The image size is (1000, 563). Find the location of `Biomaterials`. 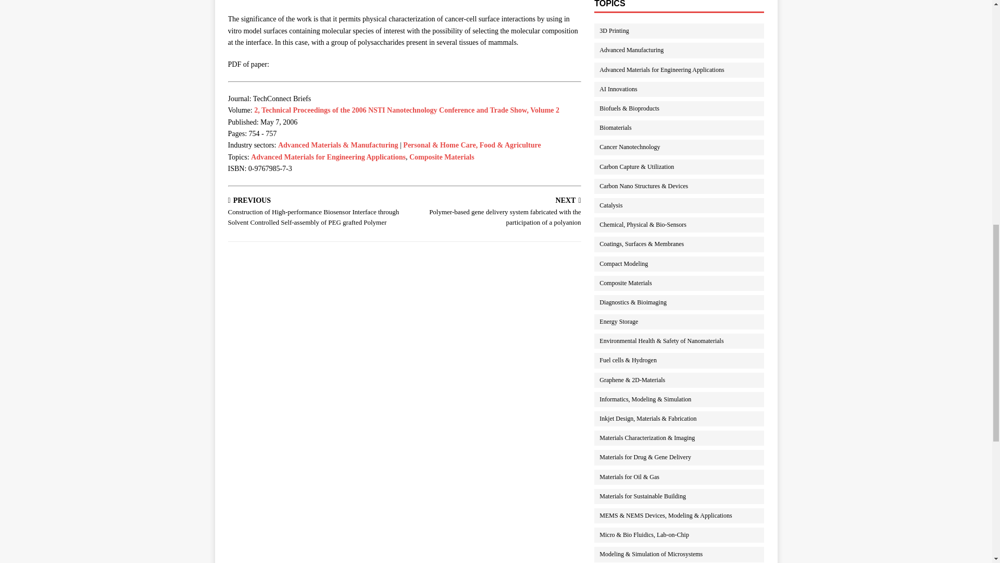

Biomaterials is located at coordinates (684, 128).